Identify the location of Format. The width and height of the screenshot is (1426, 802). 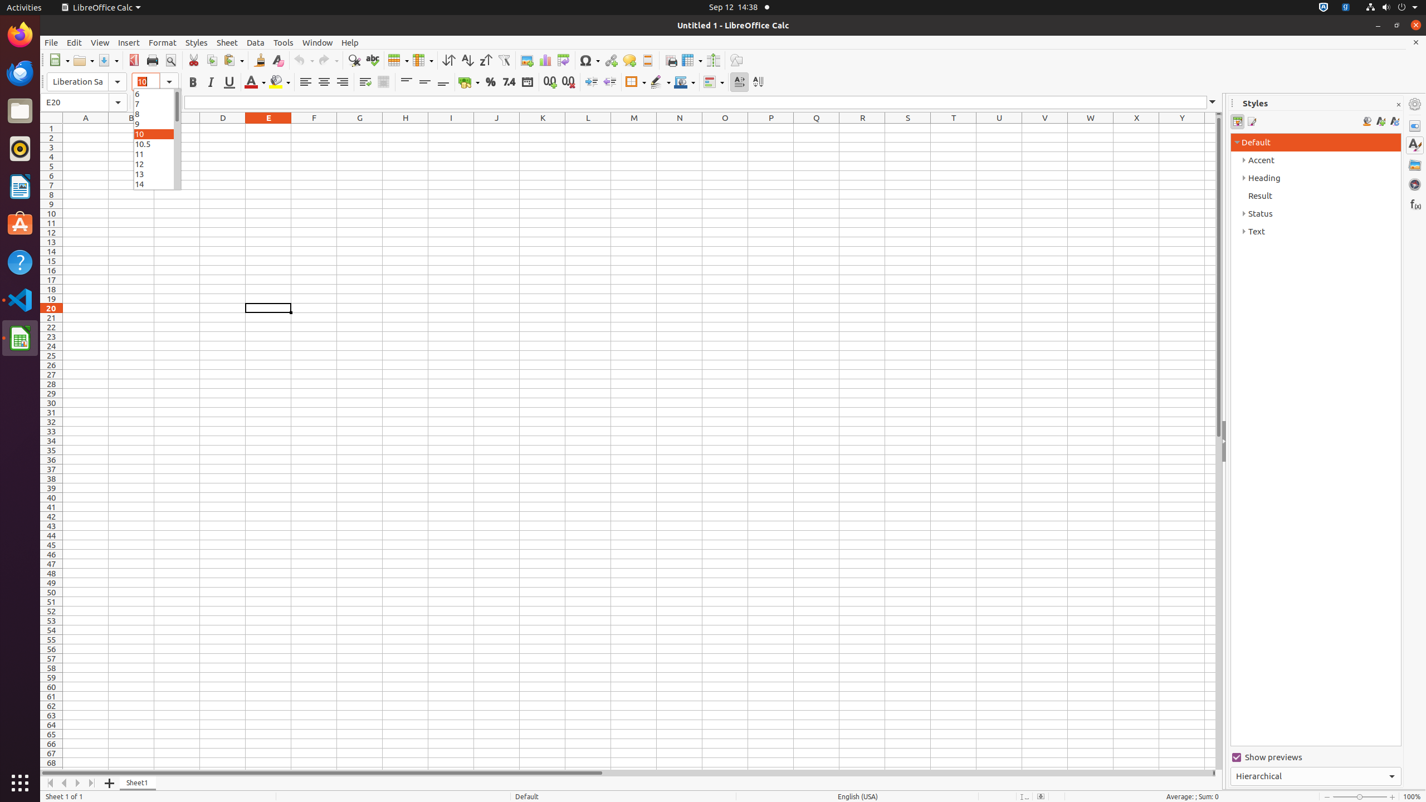
(163, 42).